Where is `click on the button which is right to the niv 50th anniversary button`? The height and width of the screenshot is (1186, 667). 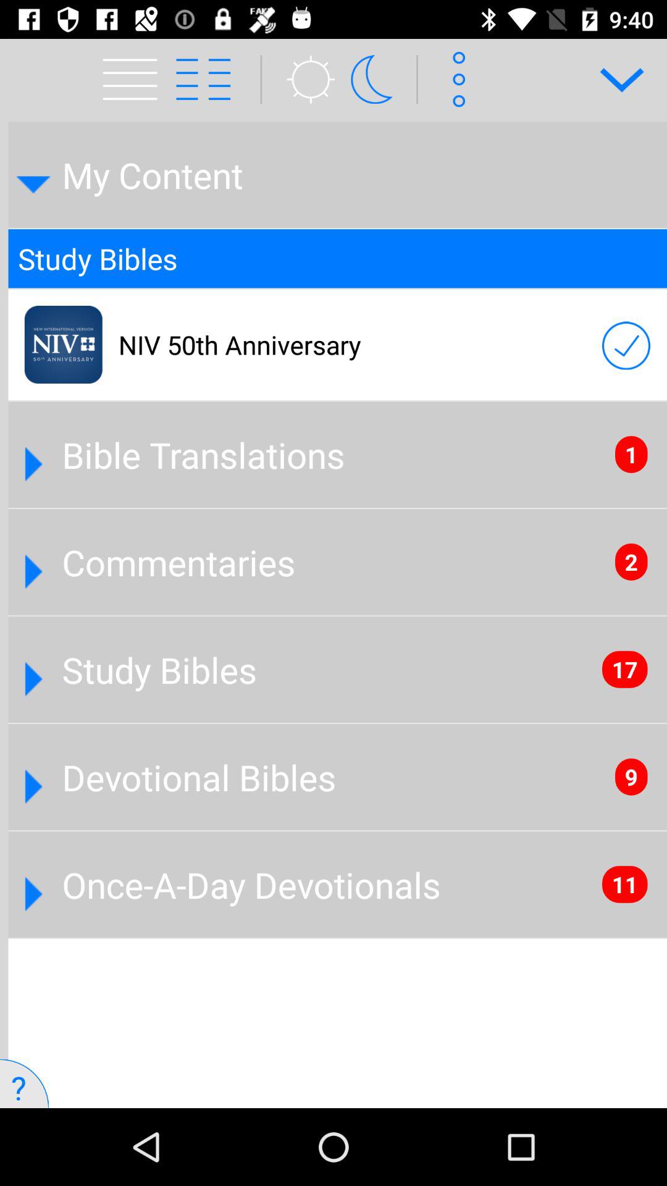 click on the button which is right to the niv 50th anniversary button is located at coordinates (626, 346).